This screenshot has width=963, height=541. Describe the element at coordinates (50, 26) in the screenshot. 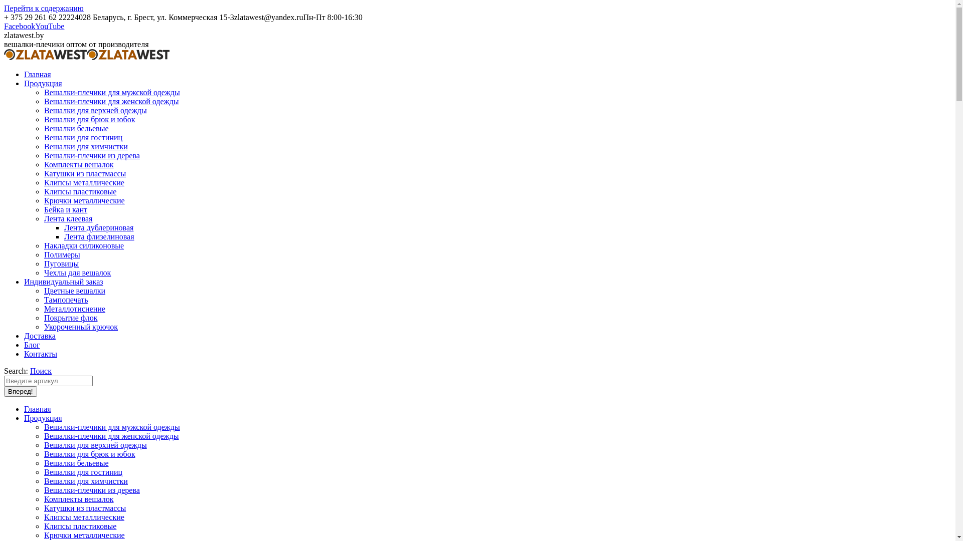

I see `YouTube` at that location.